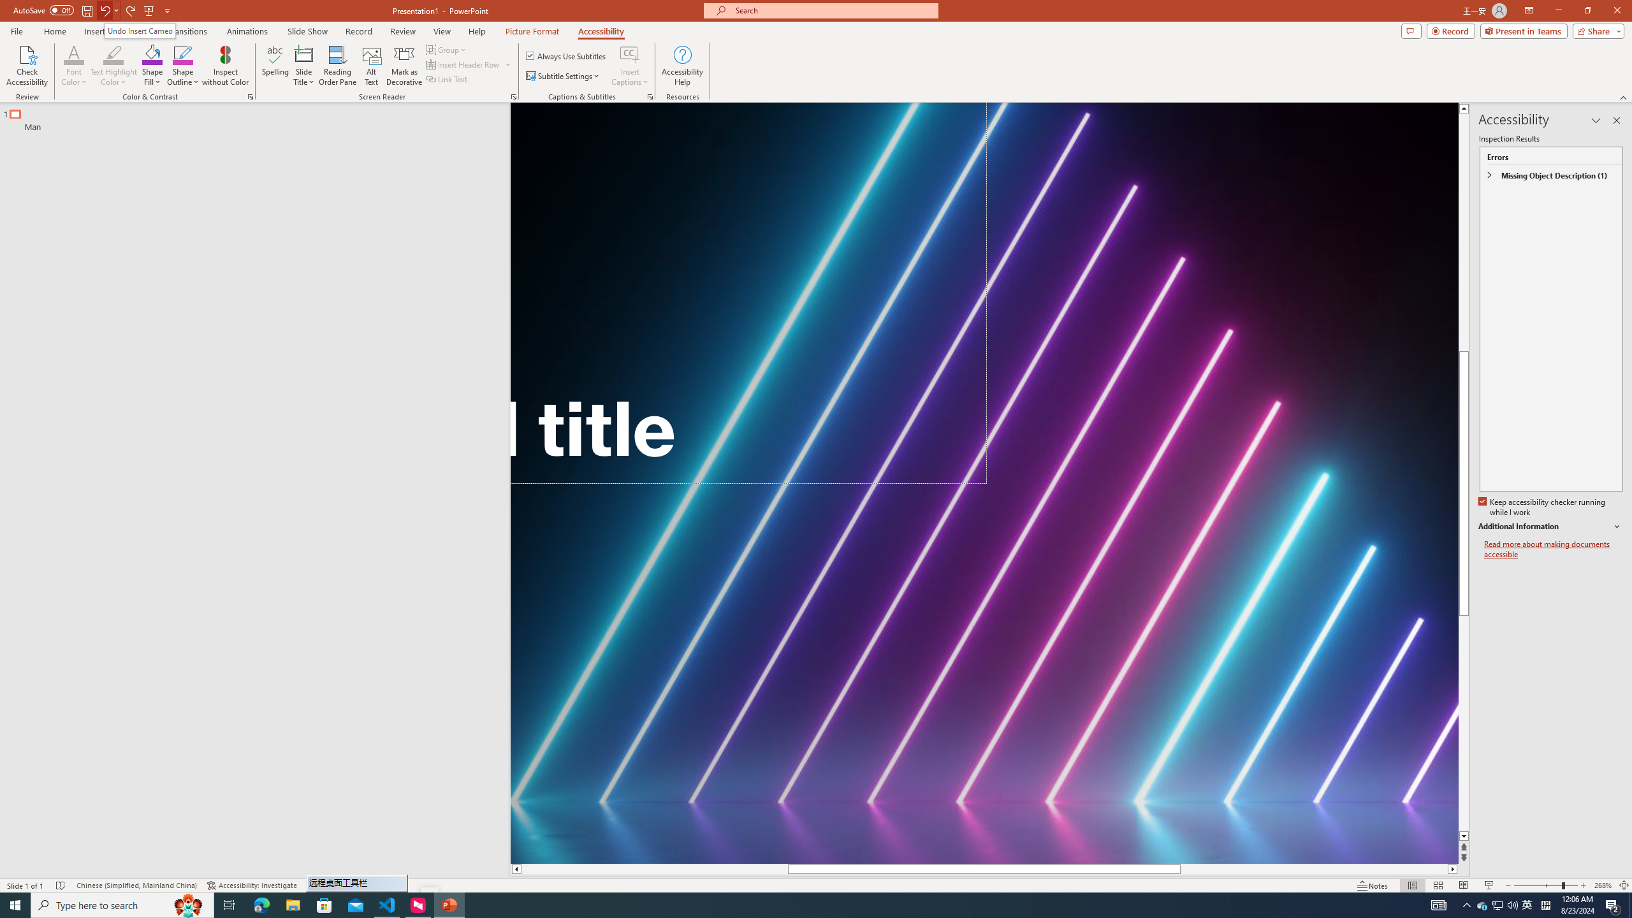 This screenshot has height=918, width=1632. What do you see at coordinates (650, 97) in the screenshot?
I see `Captions & Subtitles` at bounding box center [650, 97].